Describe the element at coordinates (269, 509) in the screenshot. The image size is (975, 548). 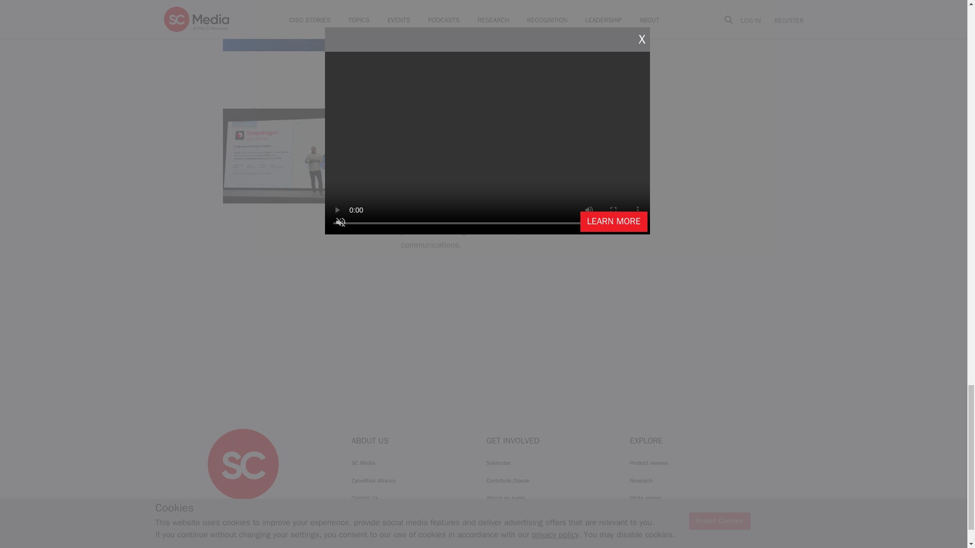
I see `SCMagazine on LinkedIn` at that location.